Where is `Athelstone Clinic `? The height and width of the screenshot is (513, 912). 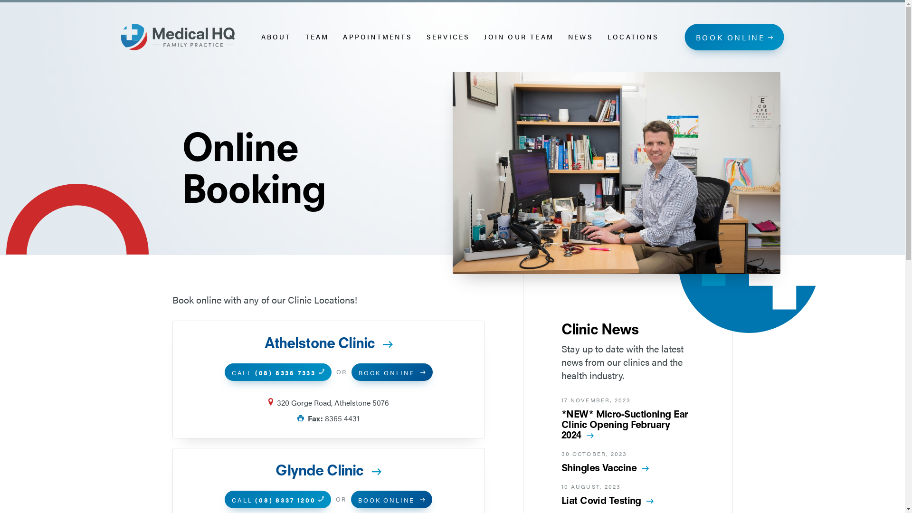 Athelstone Clinic  is located at coordinates (329, 343).